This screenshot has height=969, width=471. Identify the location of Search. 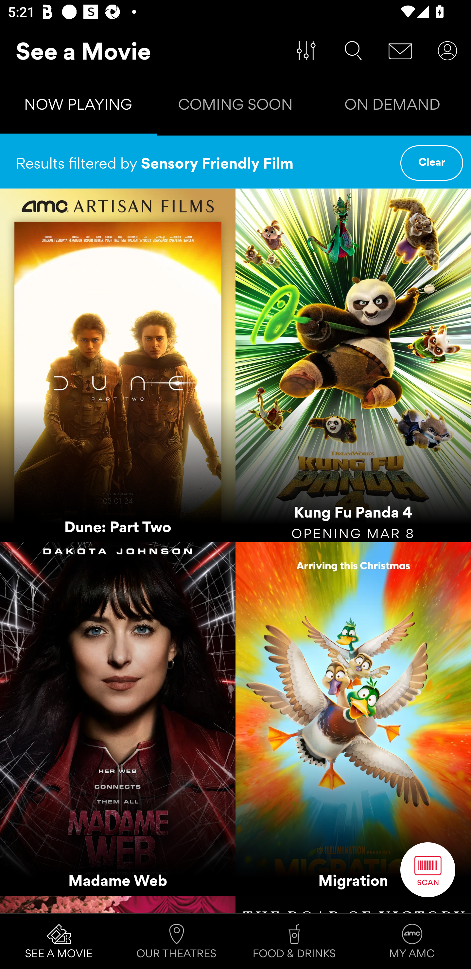
(353, 51).